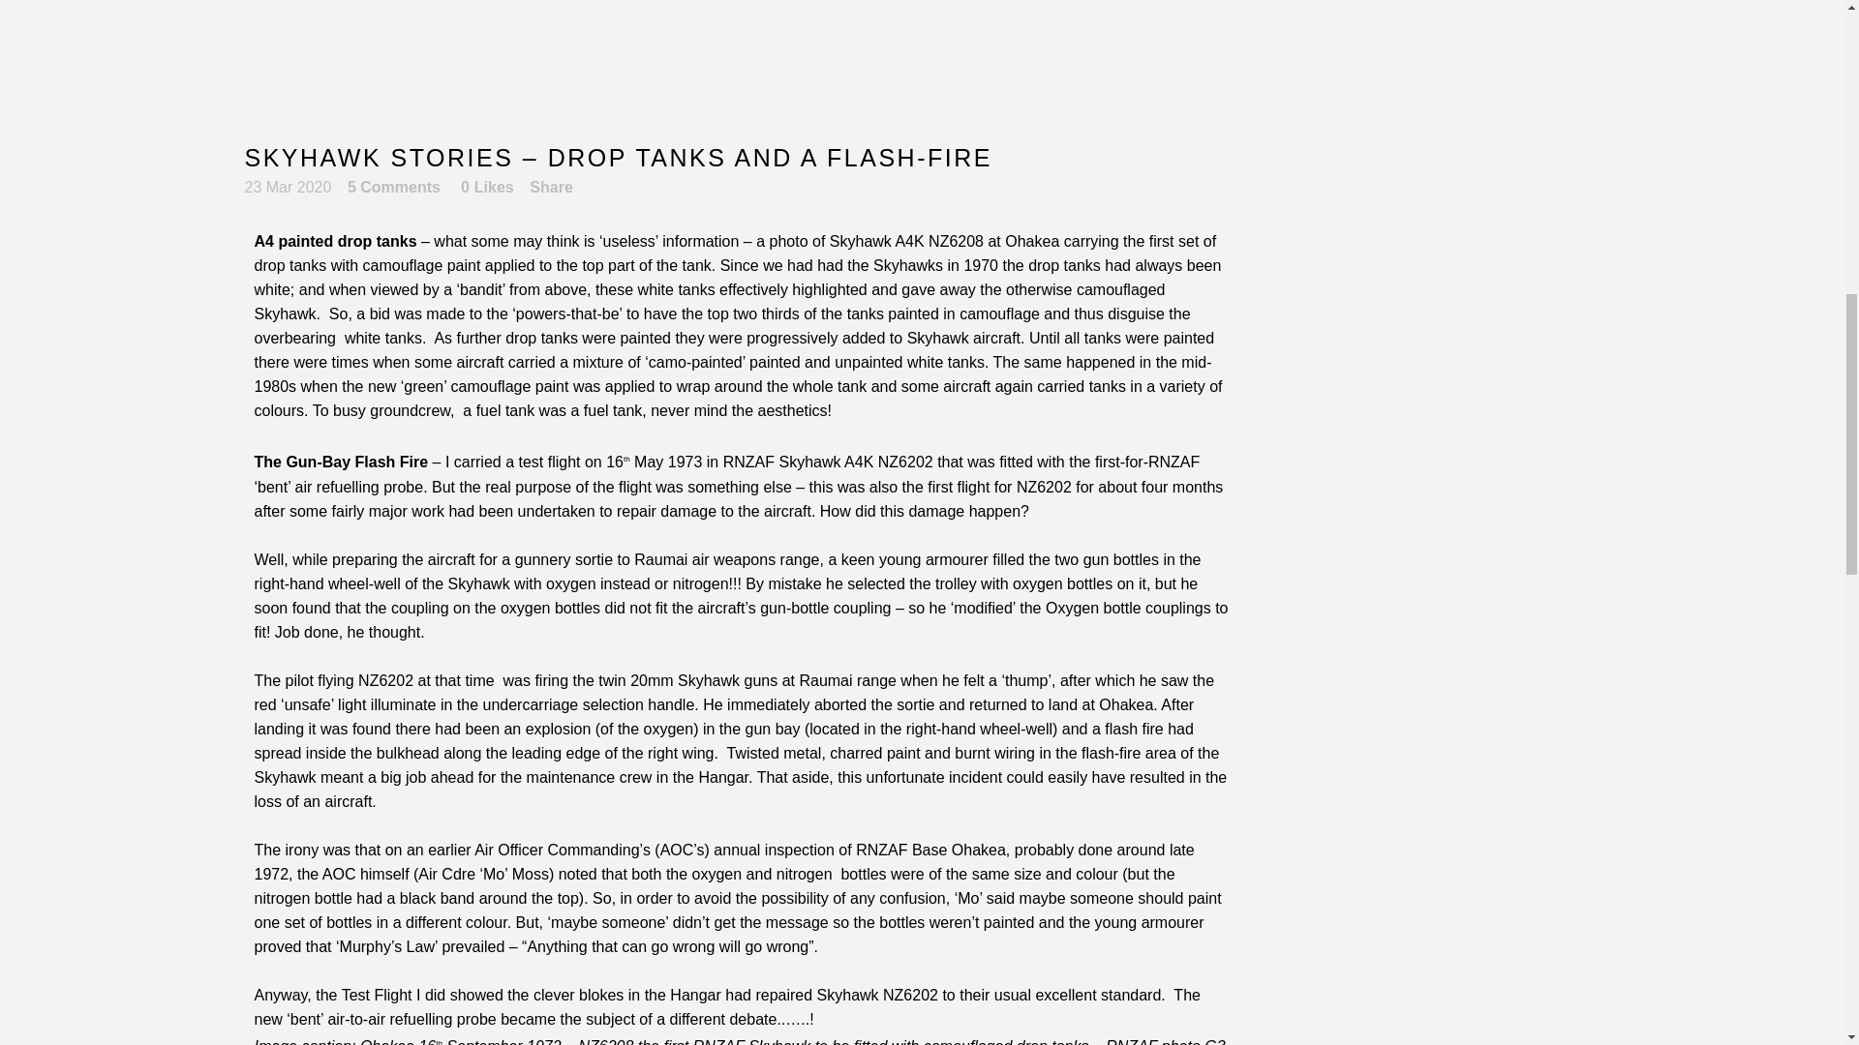 The image size is (1859, 1045). What do you see at coordinates (551, 186) in the screenshot?
I see `Share` at bounding box center [551, 186].